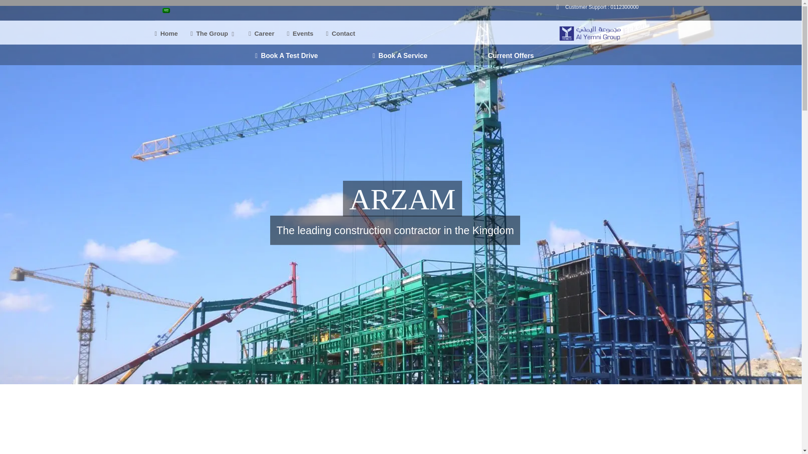 This screenshot has width=808, height=454. Describe the element at coordinates (286, 56) in the screenshot. I see `Book A Test Drive` at that location.